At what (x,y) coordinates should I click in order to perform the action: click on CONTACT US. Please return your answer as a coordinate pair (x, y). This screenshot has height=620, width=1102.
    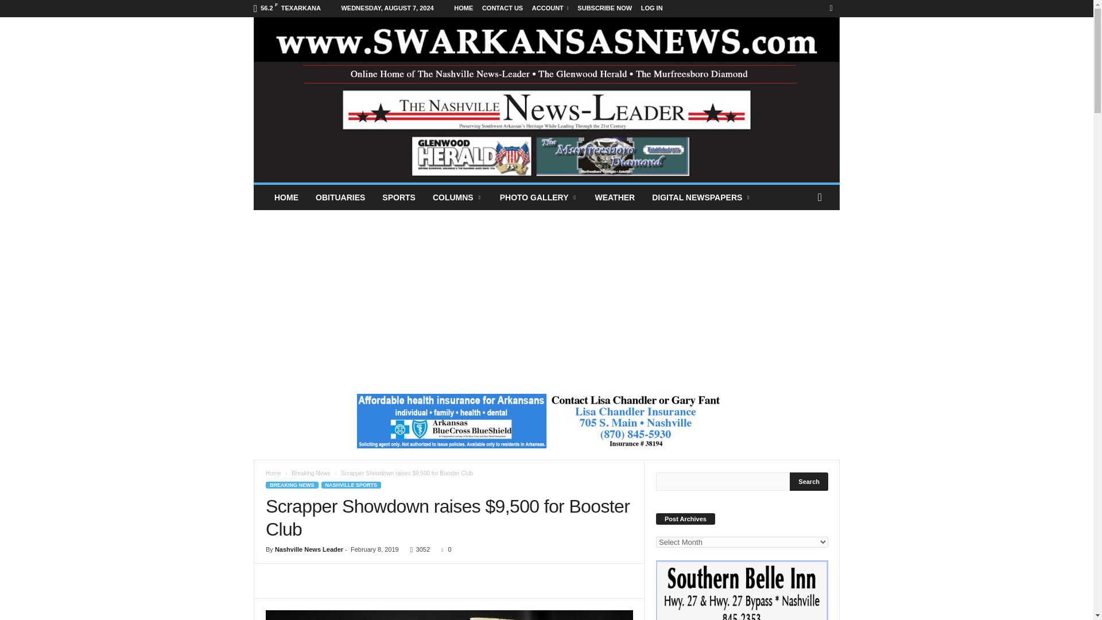
    Looking at the image, I should click on (502, 8).